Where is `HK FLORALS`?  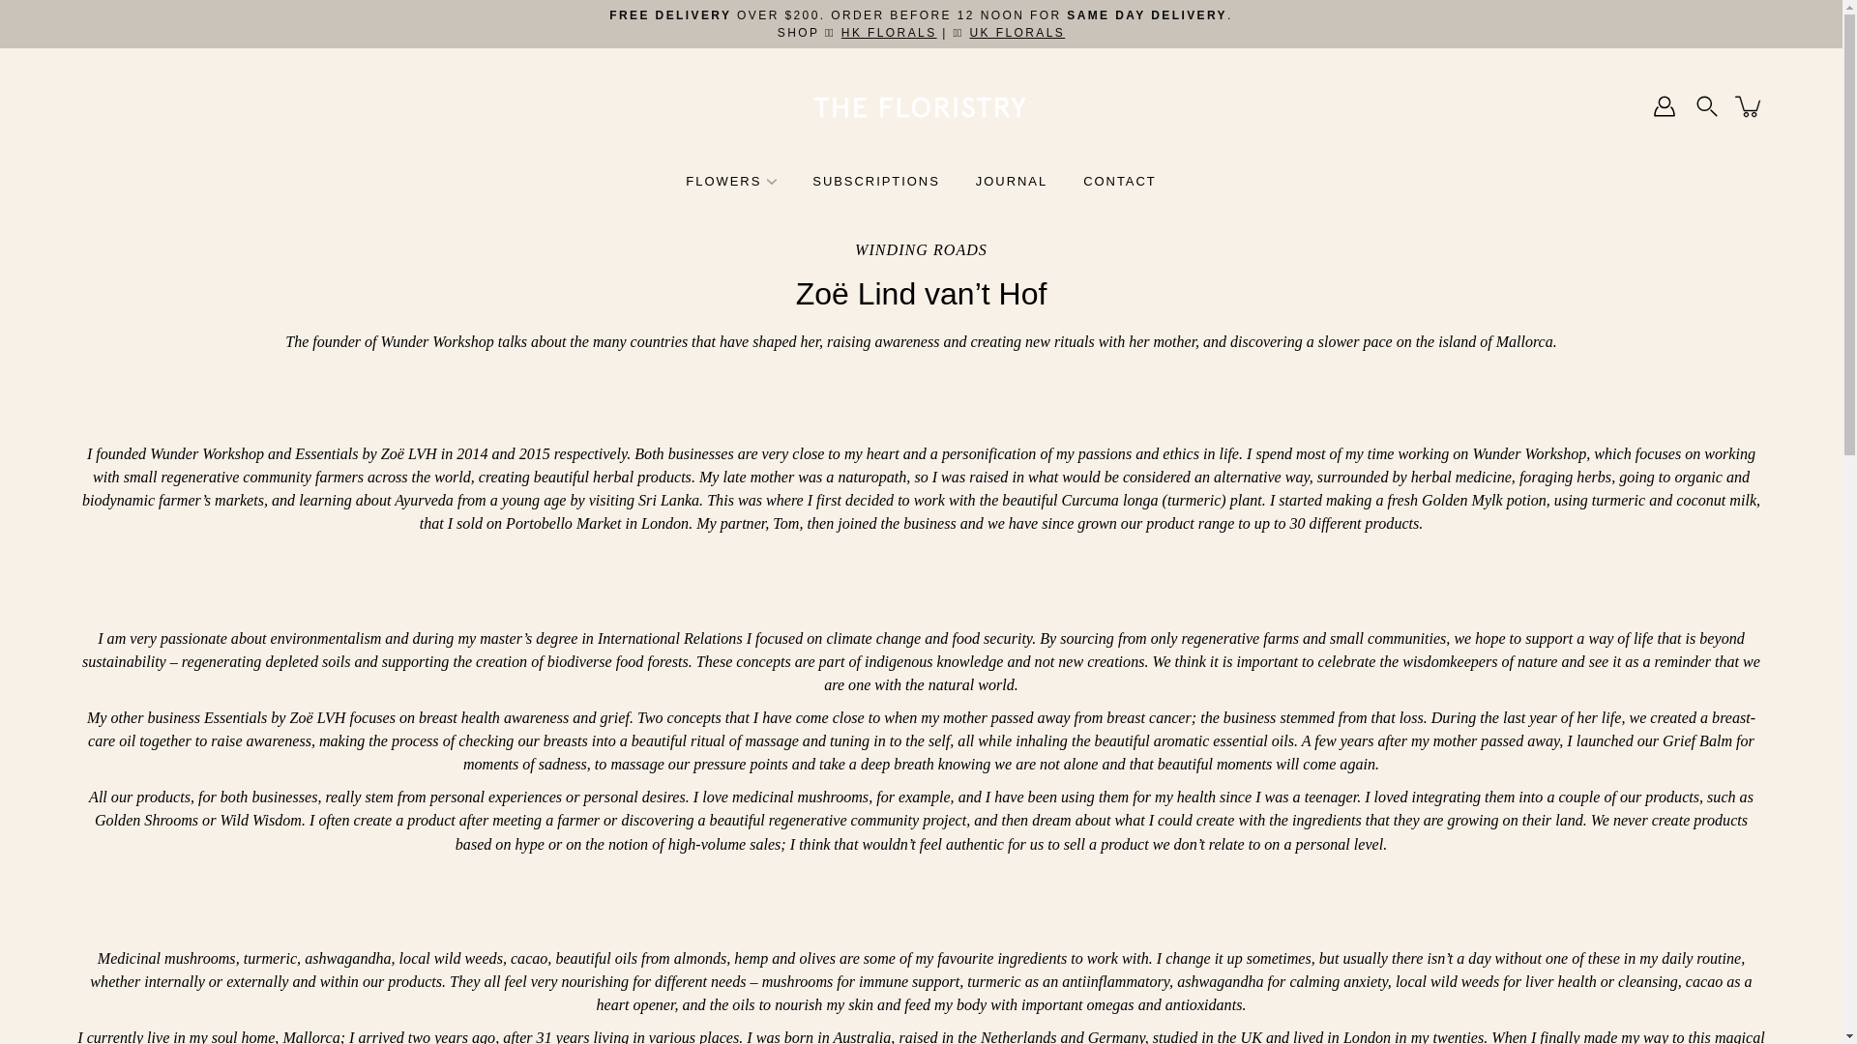 HK FLORALS is located at coordinates (889, 33).